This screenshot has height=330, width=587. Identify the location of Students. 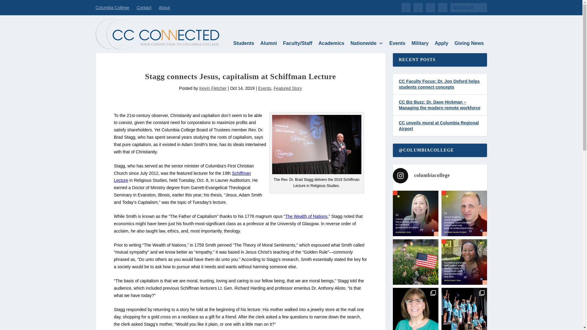
(243, 43).